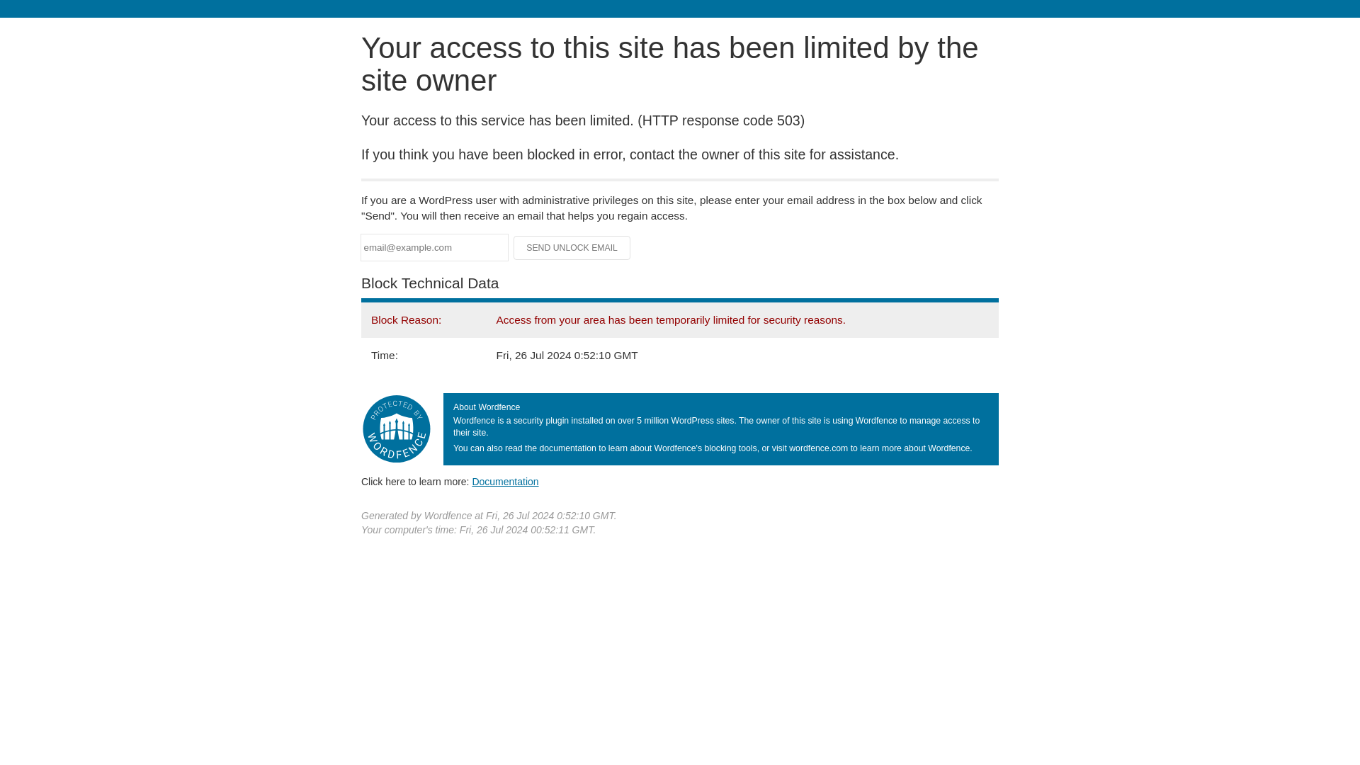 This screenshot has width=1360, height=765. I want to click on Documentation, so click(505, 481).